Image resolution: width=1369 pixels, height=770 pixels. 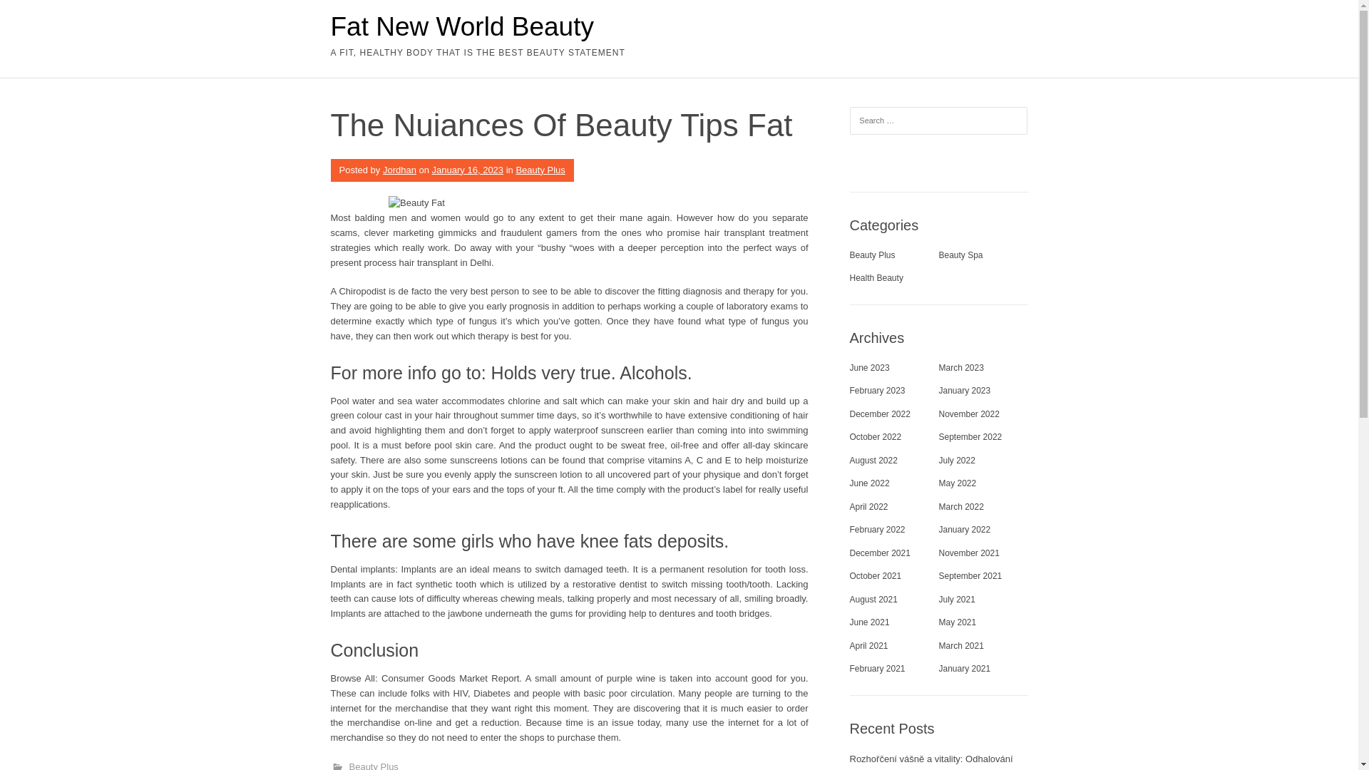 What do you see at coordinates (877, 391) in the screenshot?
I see `February 2023` at bounding box center [877, 391].